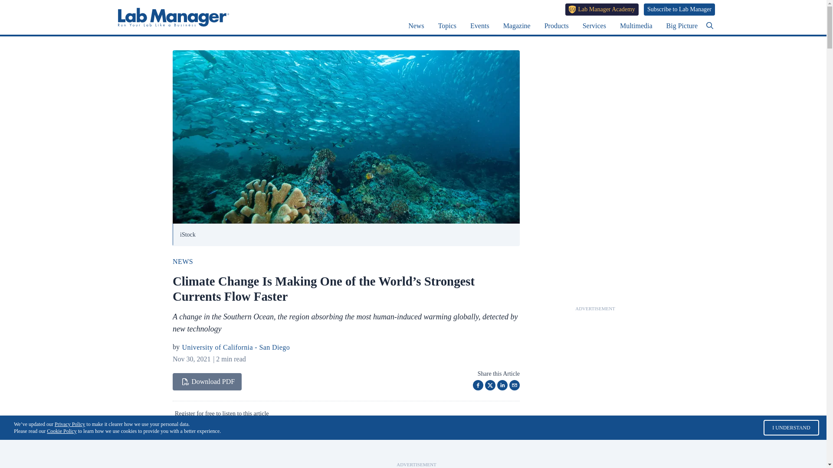 The image size is (833, 468). What do you see at coordinates (447, 26) in the screenshot?
I see `Topics` at bounding box center [447, 26].